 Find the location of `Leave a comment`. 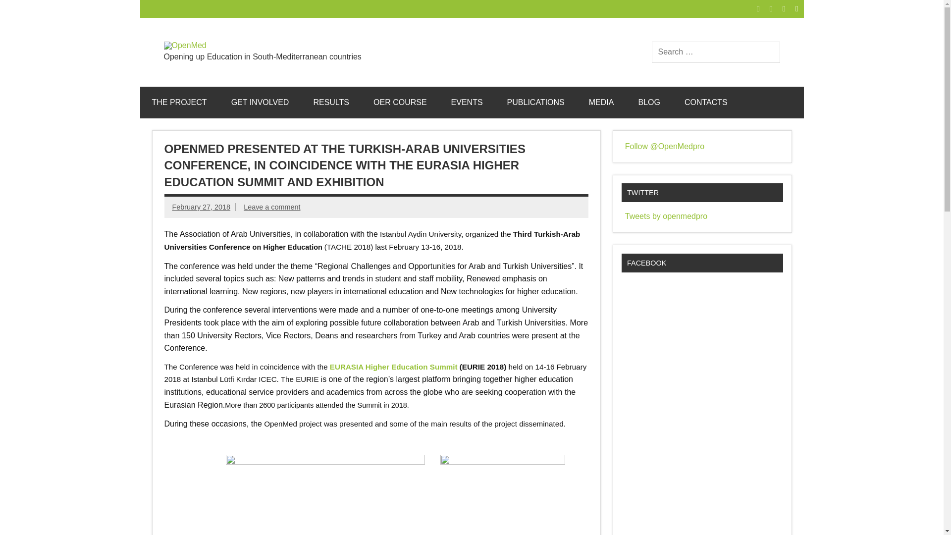

Leave a comment is located at coordinates (271, 207).